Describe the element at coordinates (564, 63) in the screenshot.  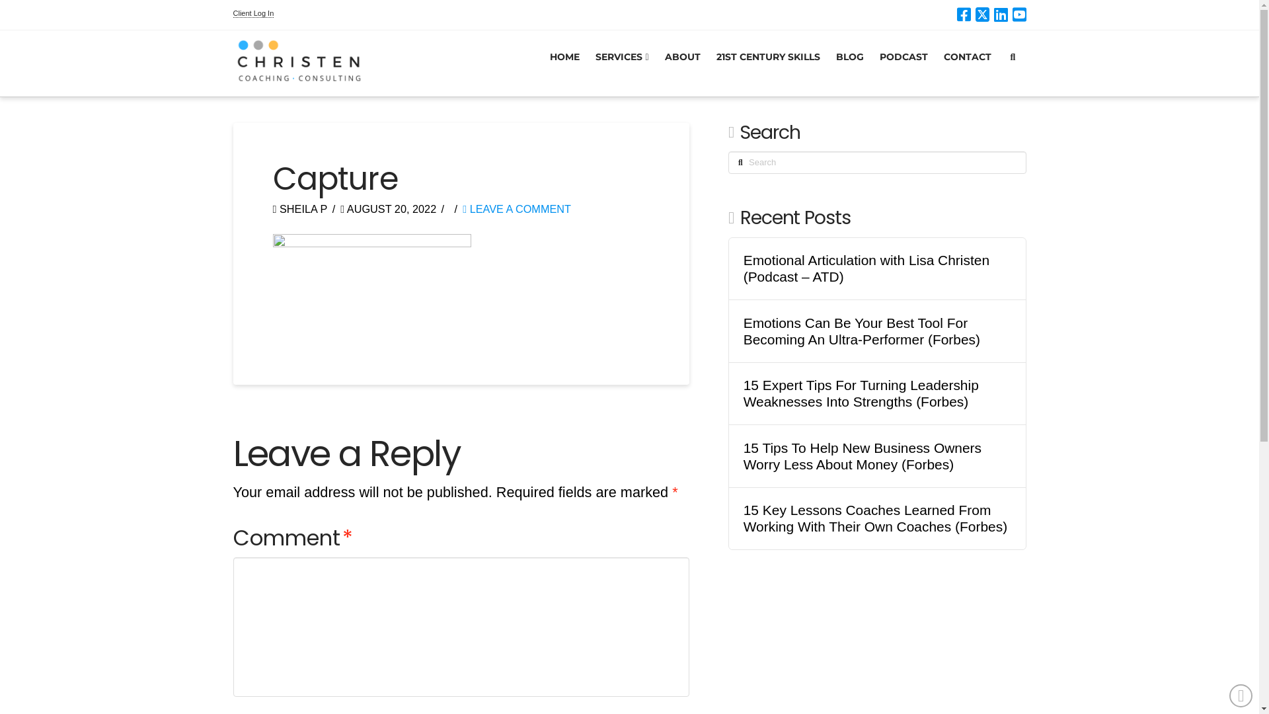
I see `HOME` at that location.